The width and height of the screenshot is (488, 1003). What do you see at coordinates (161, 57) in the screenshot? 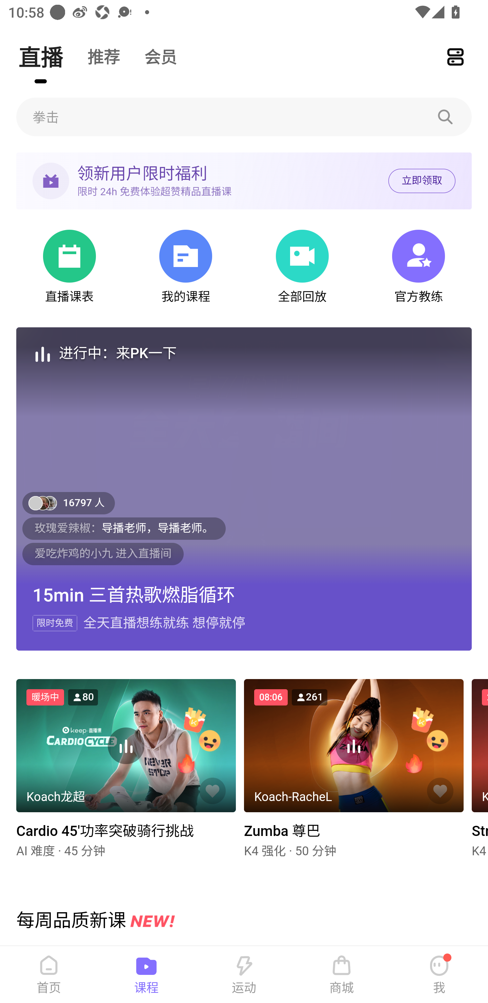
I see `会员` at bounding box center [161, 57].